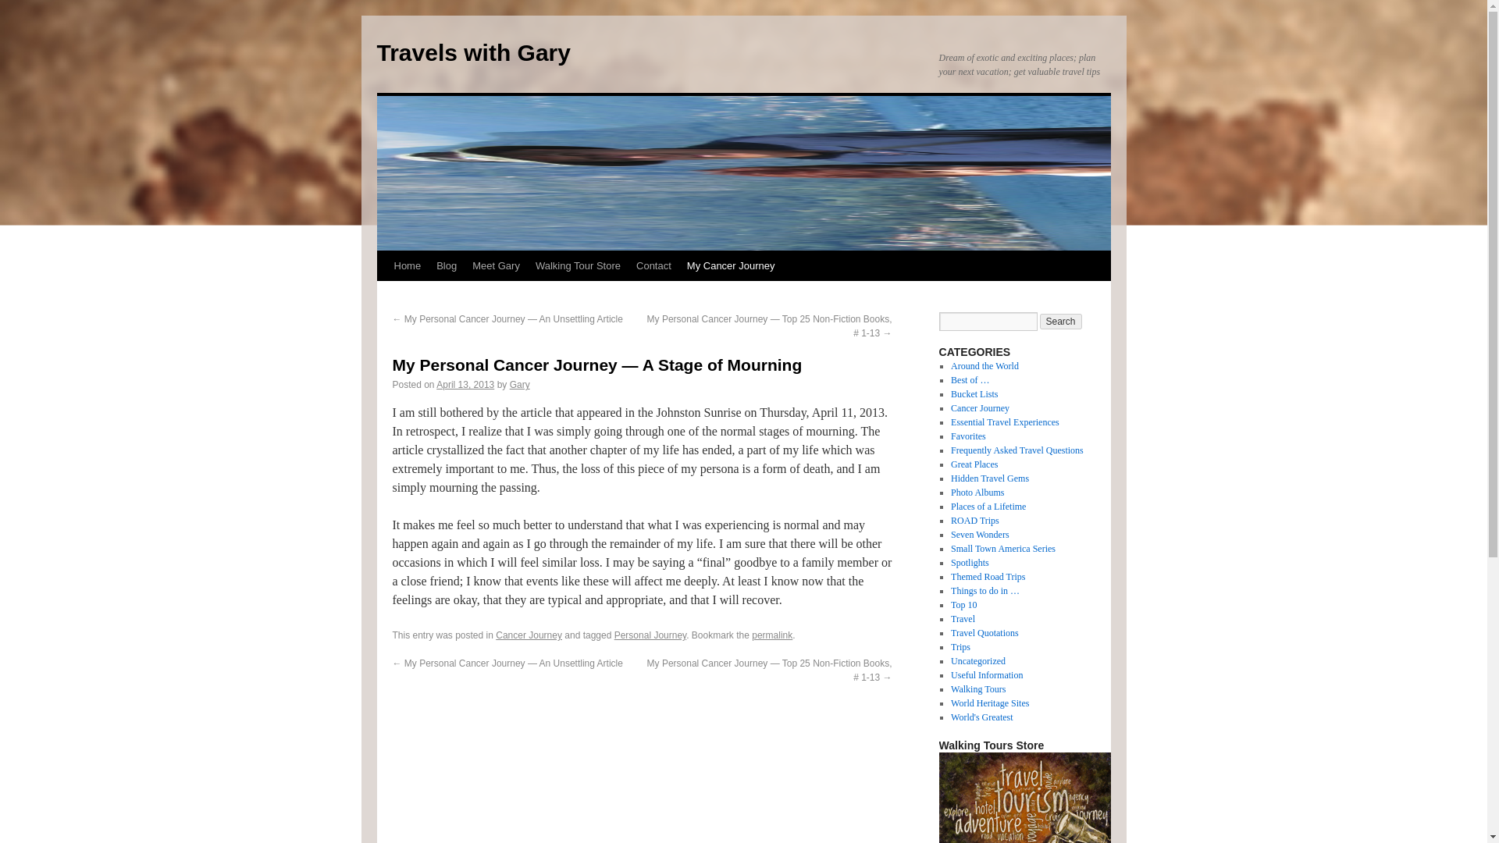 The width and height of the screenshot is (1499, 843). What do you see at coordinates (989, 478) in the screenshot?
I see `Hidden Travel Gems` at bounding box center [989, 478].